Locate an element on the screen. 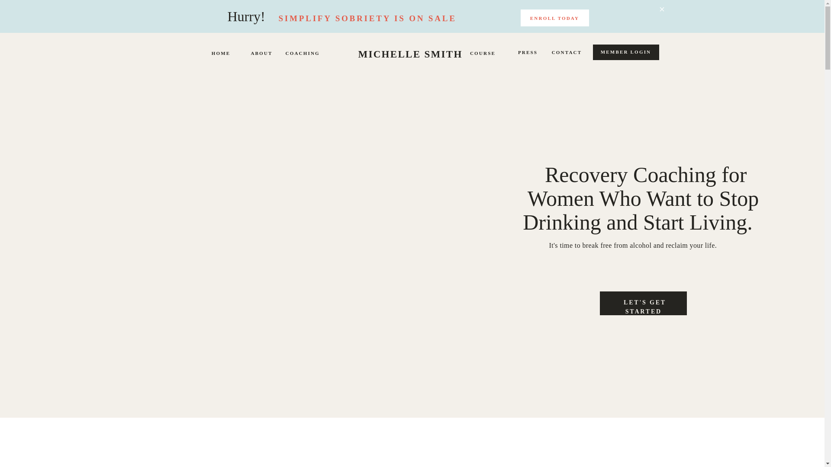  COURSE is located at coordinates (483, 54).